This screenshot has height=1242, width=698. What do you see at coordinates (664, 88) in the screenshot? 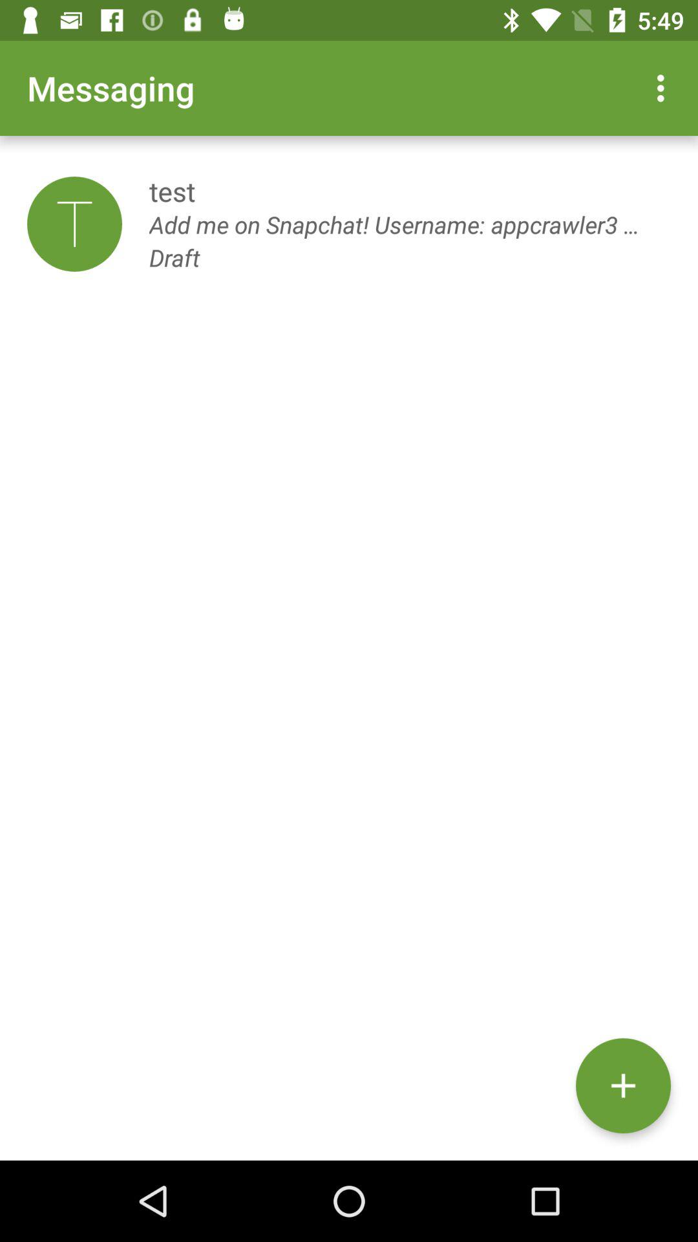
I see `turn on the item at the top right corner` at bounding box center [664, 88].